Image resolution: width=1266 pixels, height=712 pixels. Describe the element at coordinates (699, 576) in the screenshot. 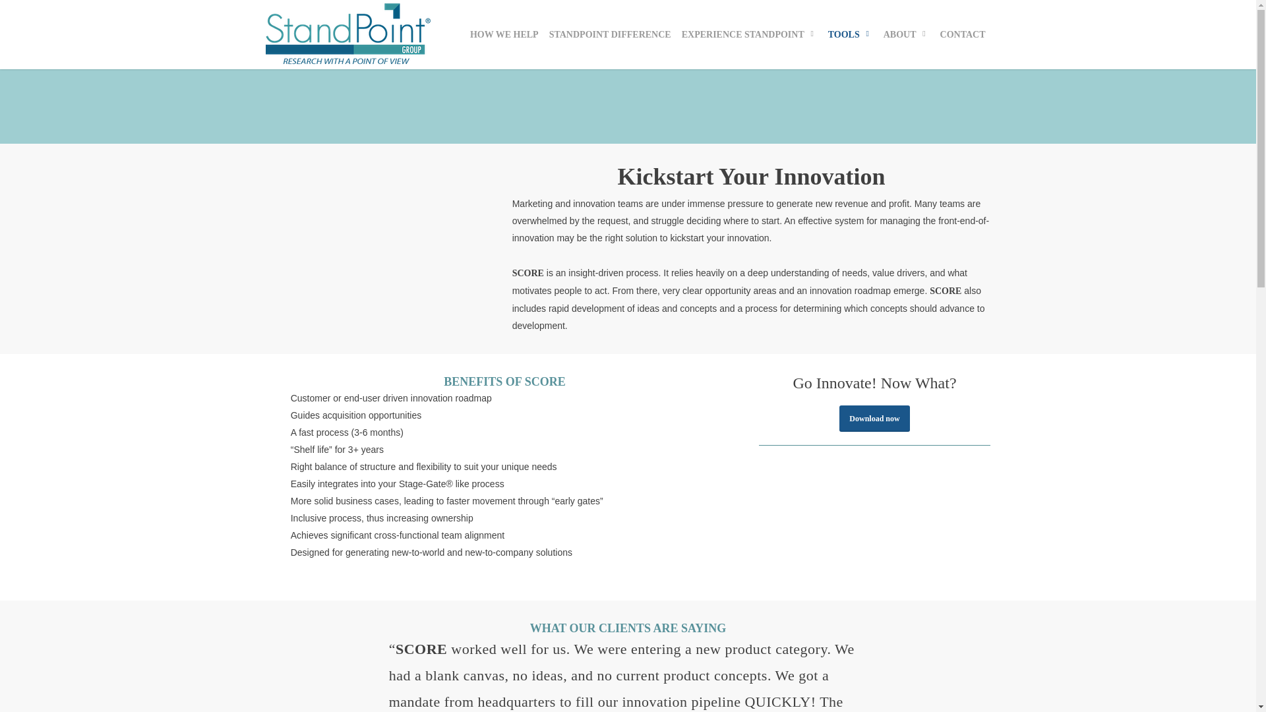

I see `Move Beyond the Table Stakes` at that location.